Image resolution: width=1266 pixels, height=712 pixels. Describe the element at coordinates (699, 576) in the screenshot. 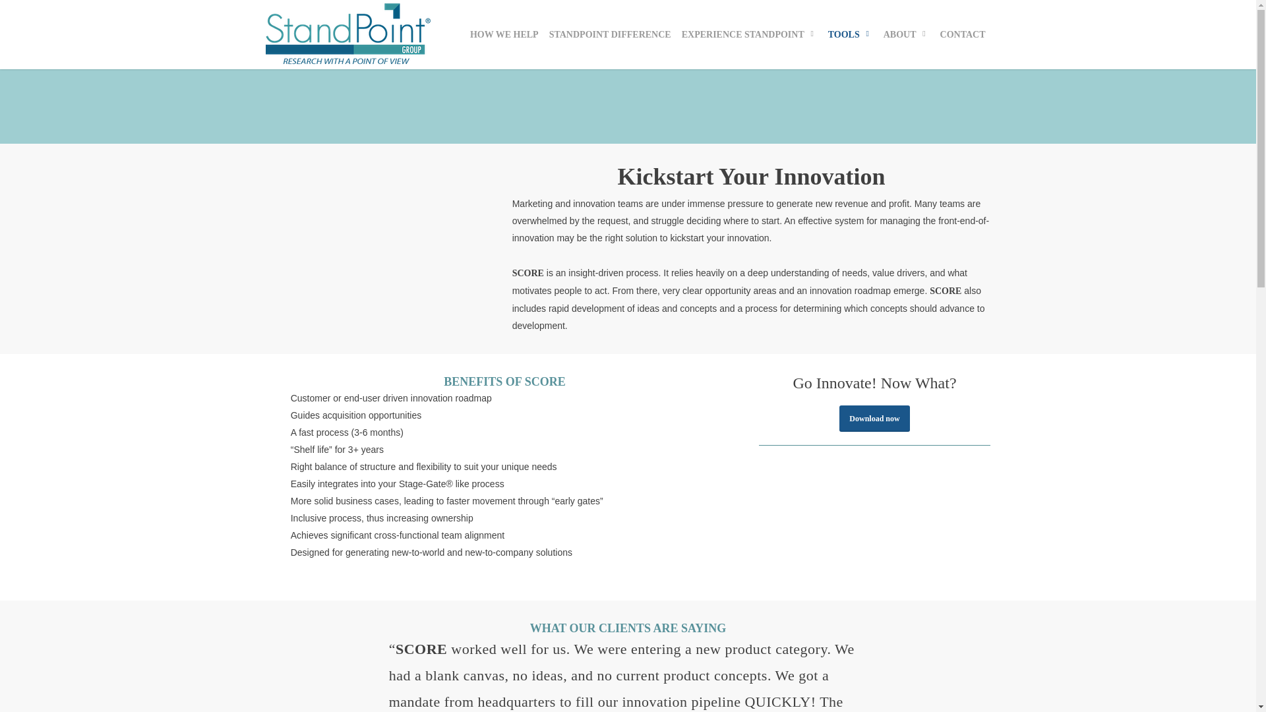

I see `Move Beyond the Table Stakes` at that location.